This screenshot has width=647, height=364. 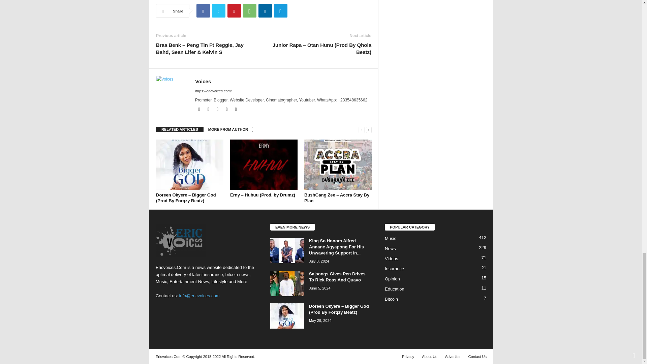 What do you see at coordinates (174, 1) in the screenshot?
I see `bottomFacebookLike` at bounding box center [174, 1].